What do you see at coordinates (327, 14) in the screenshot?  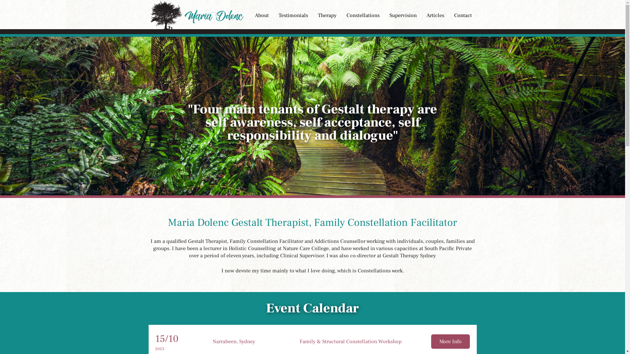 I see `Therapy` at bounding box center [327, 14].